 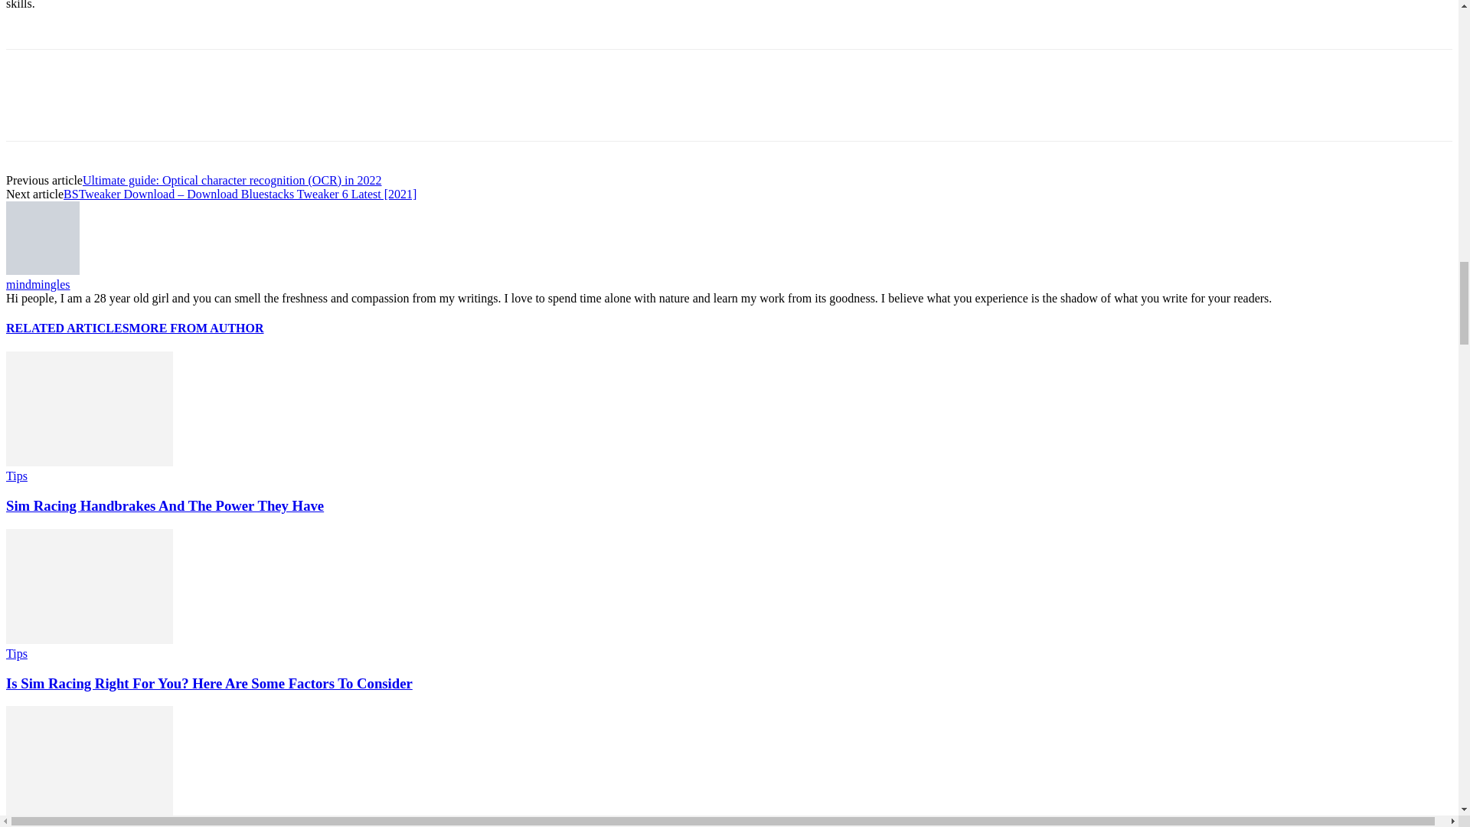 What do you see at coordinates (89, 463) in the screenshot?
I see `Sim Racing Handbrakes And The Power They Have` at bounding box center [89, 463].